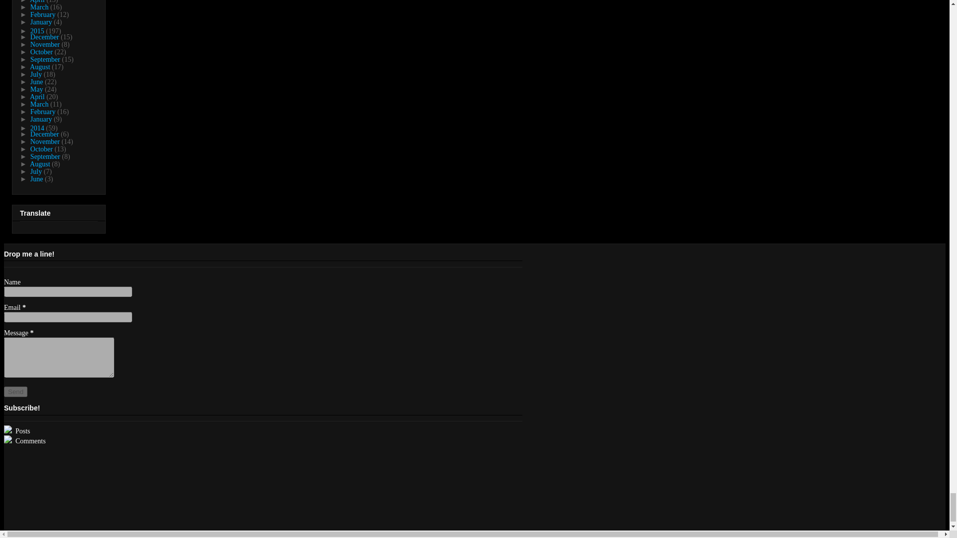 This screenshot has width=957, height=538. What do you see at coordinates (15, 392) in the screenshot?
I see `Send` at bounding box center [15, 392].